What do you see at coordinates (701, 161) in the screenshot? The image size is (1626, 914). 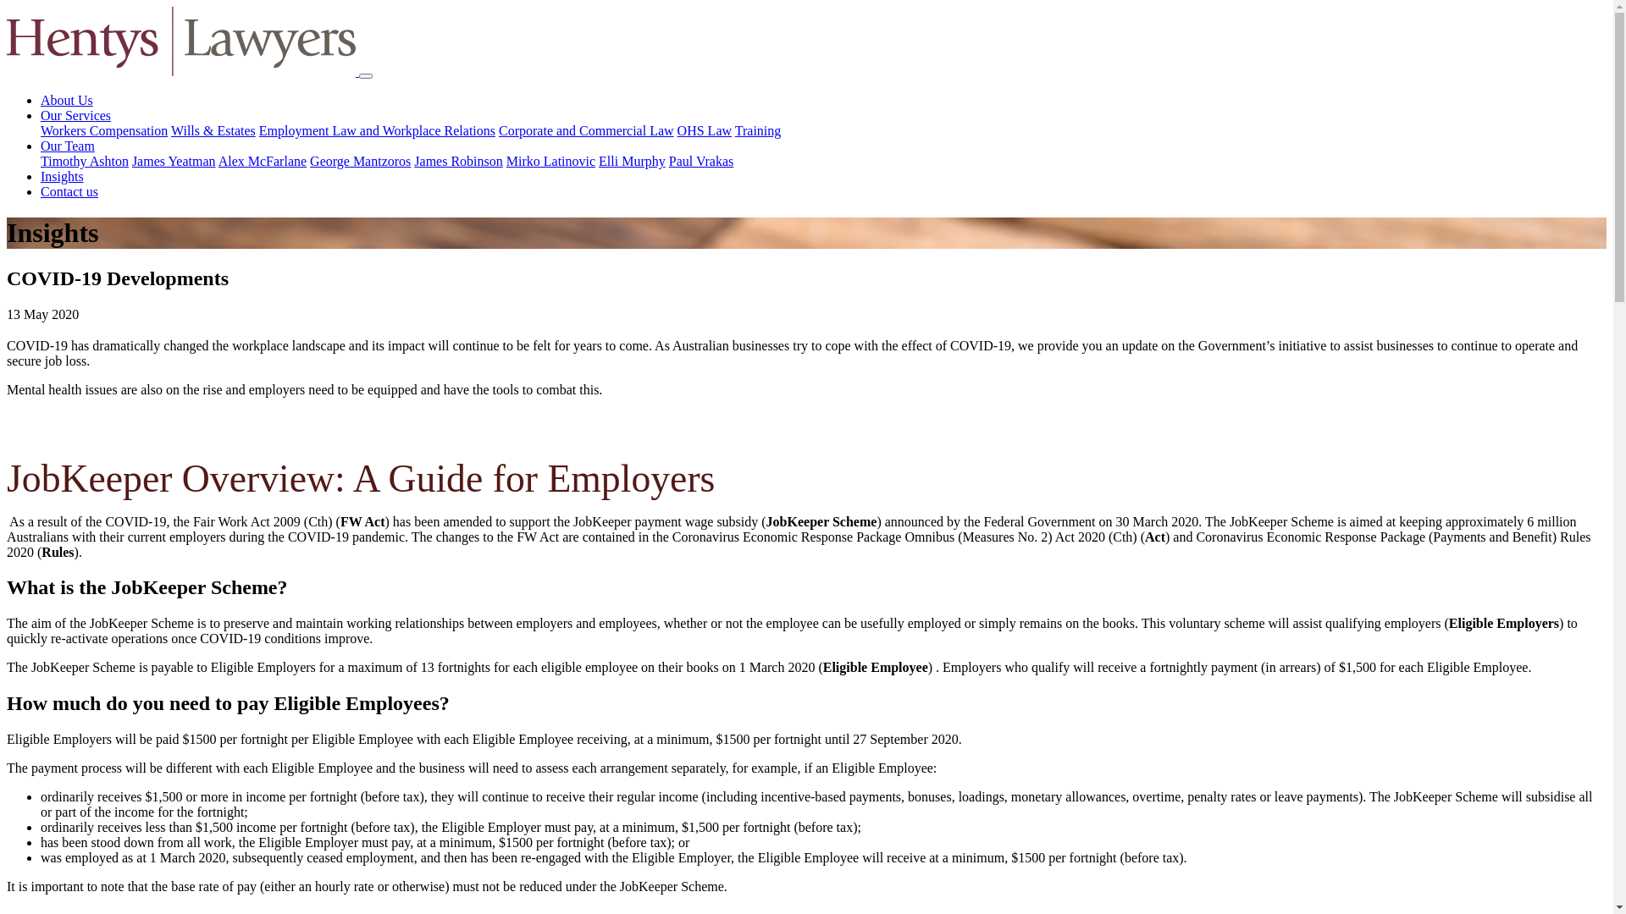 I see `Paul Vrakas` at bounding box center [701, 161].